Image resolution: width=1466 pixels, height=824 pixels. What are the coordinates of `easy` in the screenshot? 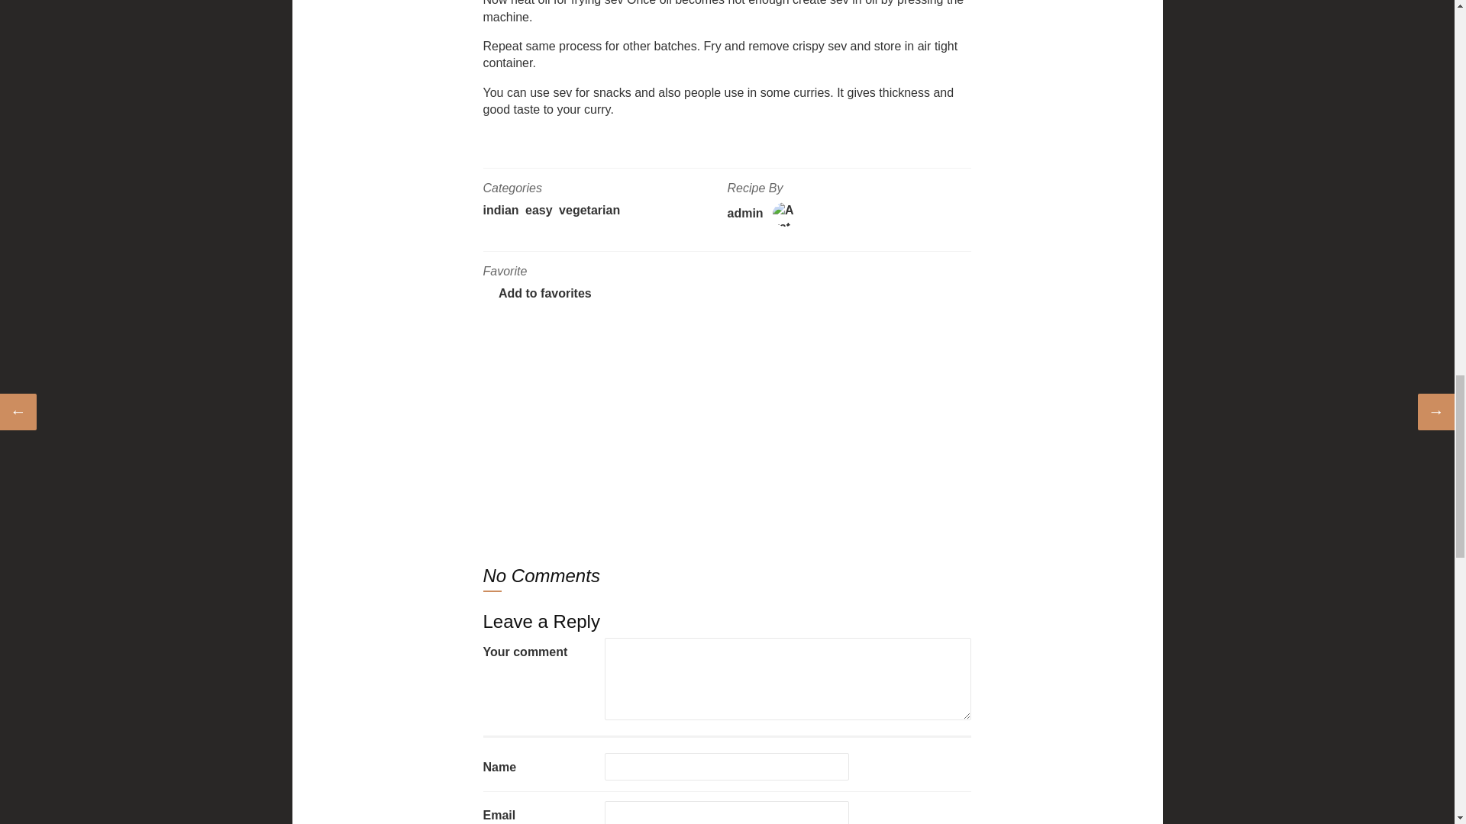 It's located at (538, 210).